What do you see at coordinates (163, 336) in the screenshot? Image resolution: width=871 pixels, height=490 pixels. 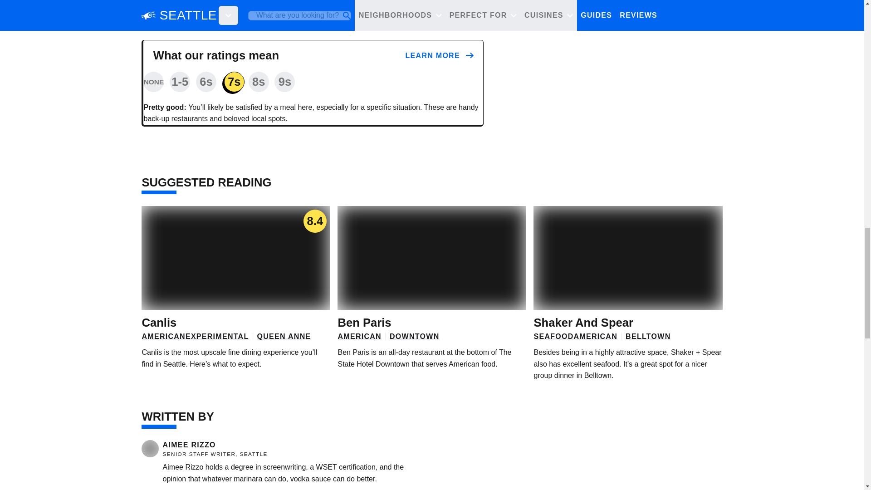 I see `AMERICAN` at bounding box center [163, 336].